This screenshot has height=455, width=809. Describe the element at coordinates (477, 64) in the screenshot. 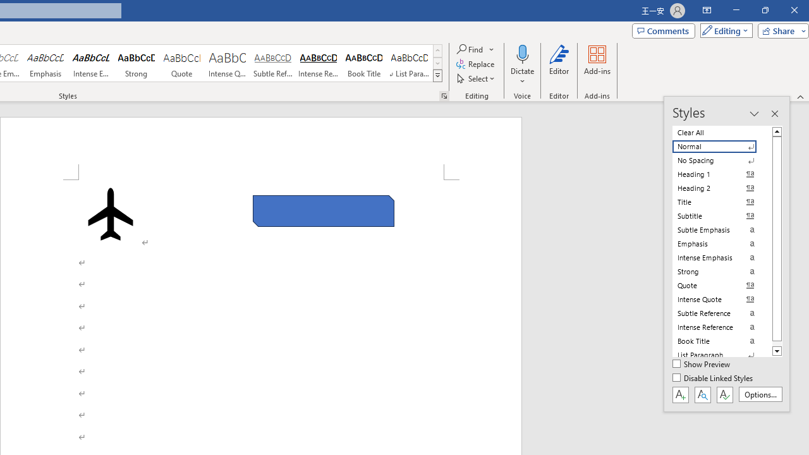

I see `Replace...` at that location.